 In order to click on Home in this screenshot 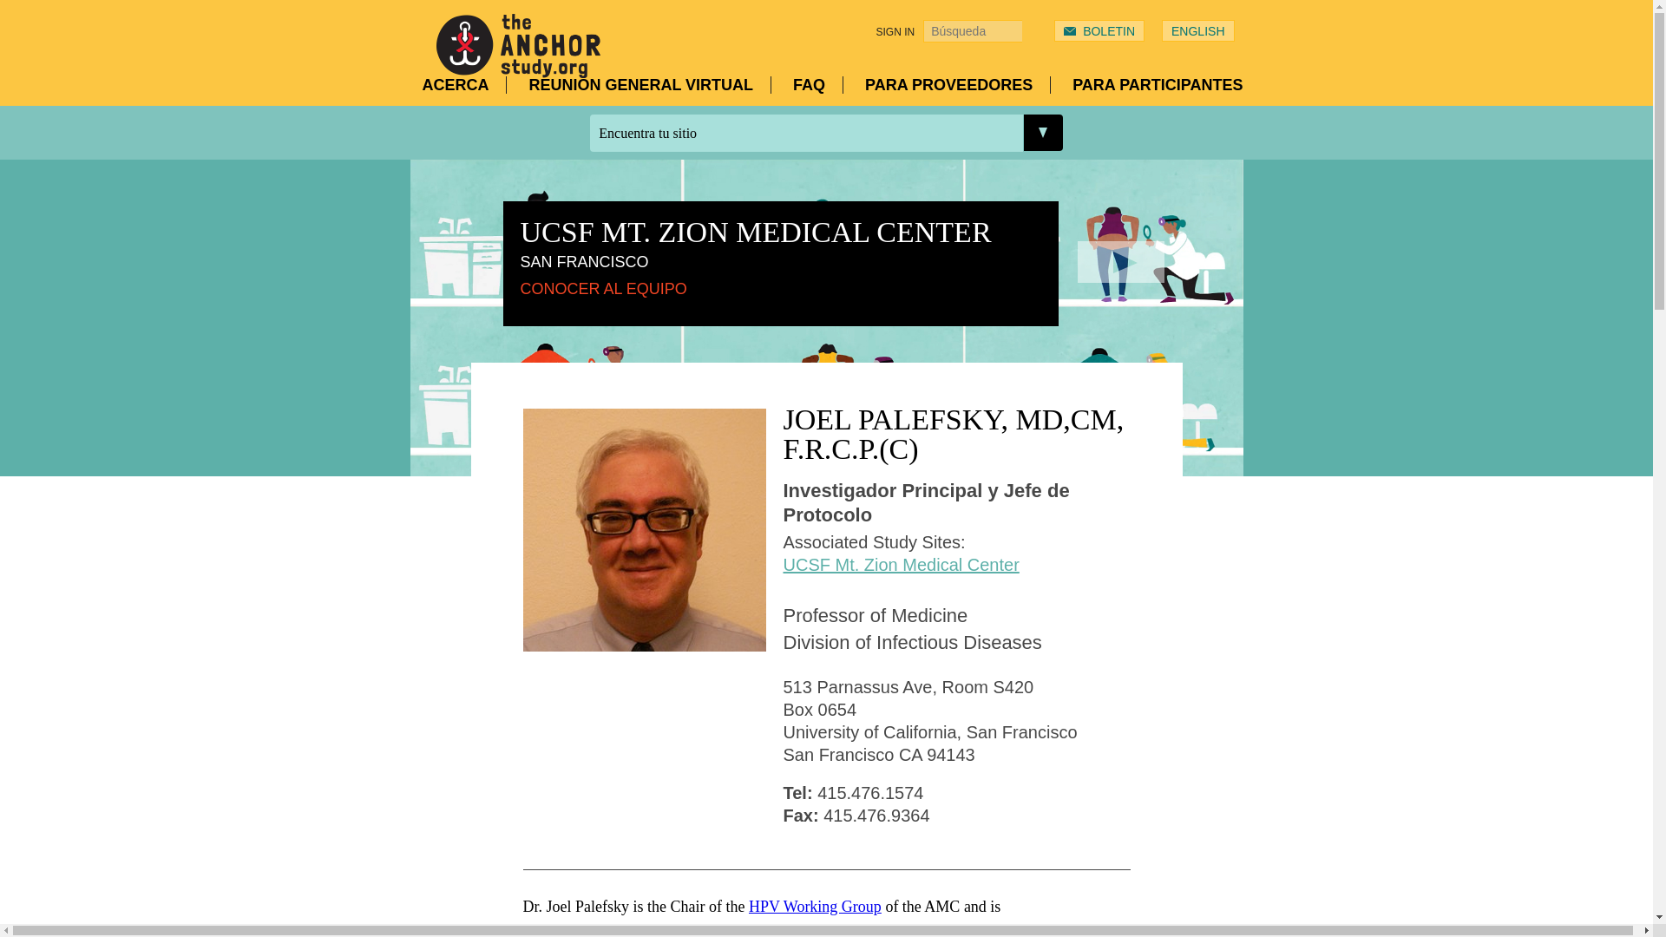, I will do `click(517, 66)`.